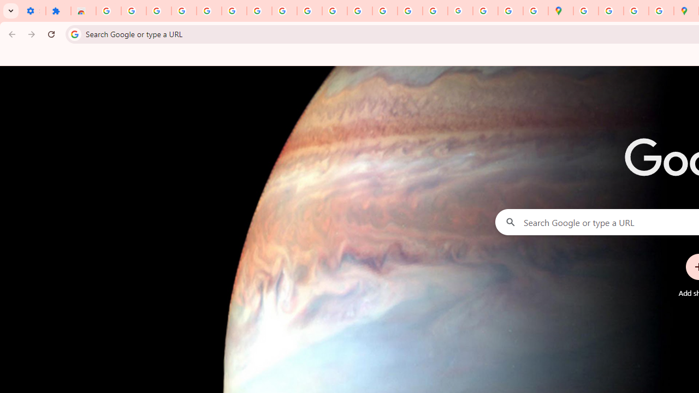  I want to click on Sign in - Google Accounts, so click(234, 11).